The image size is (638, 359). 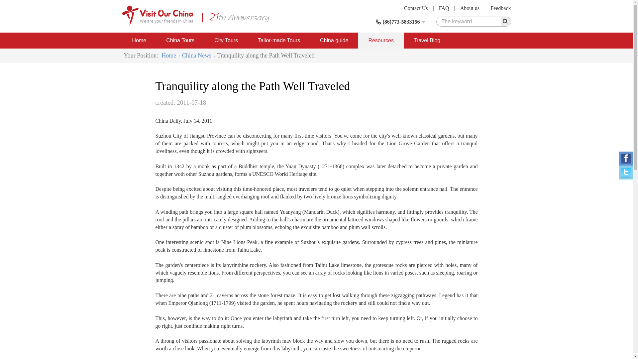 I want to click on FAQ, so click(x=444, y=8).